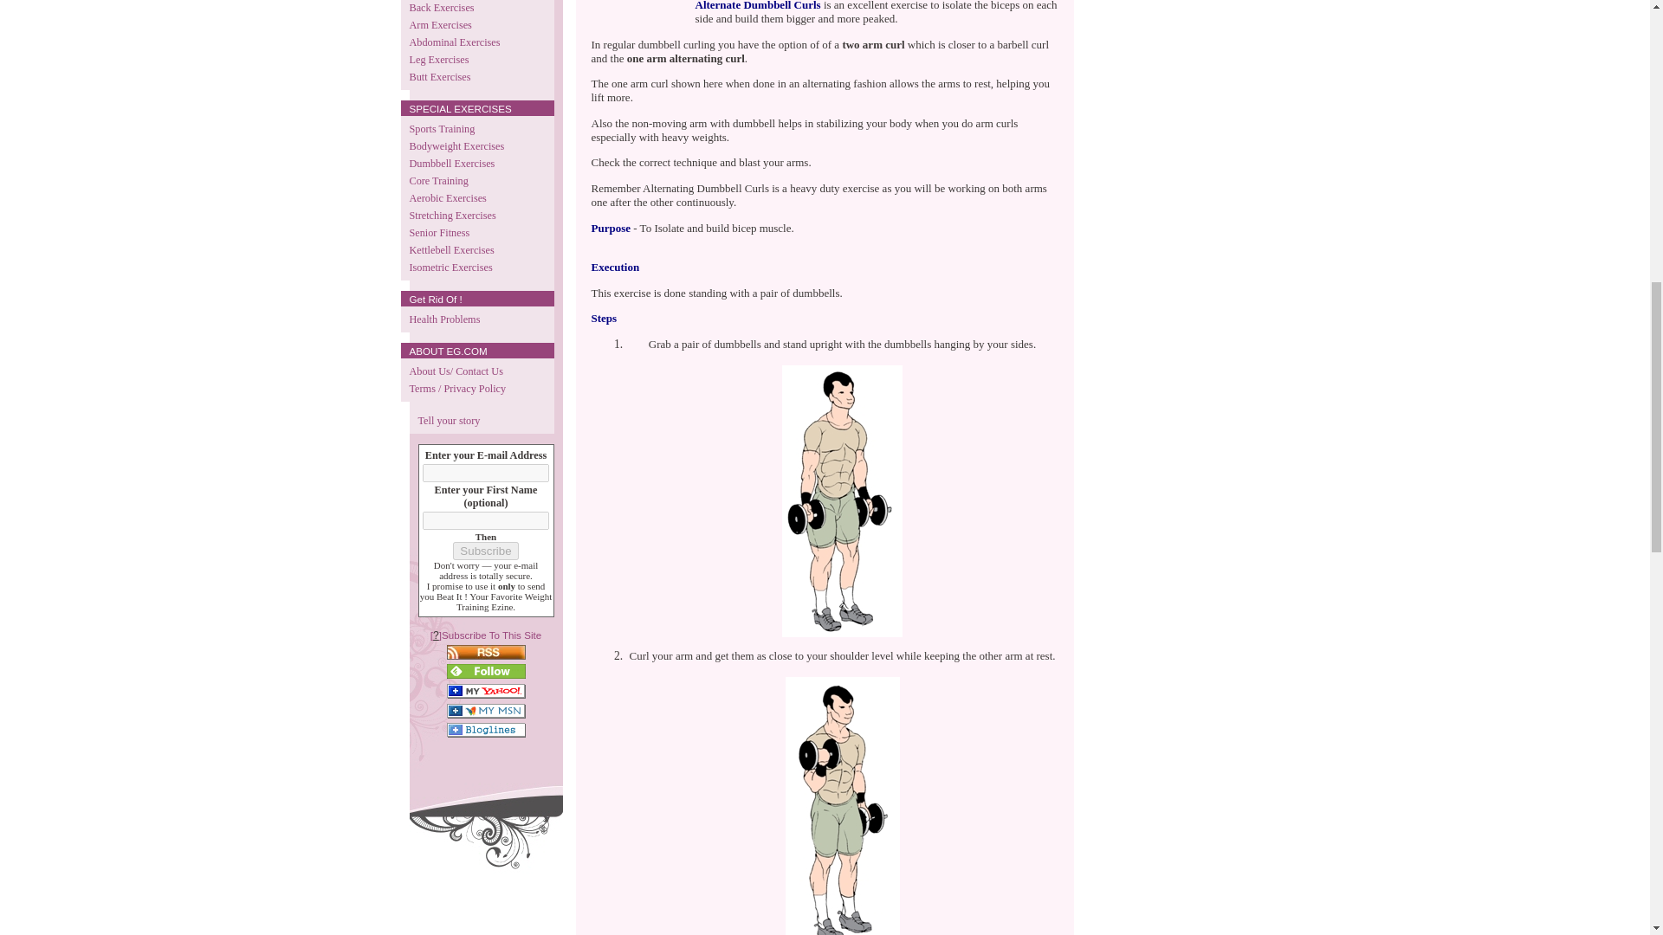 The width and height of the screenshot is (1663, 935). What do you see at coordinates (476, 42) in the screenshot?
I see `Abdominal Exercises` at bounding box center [476, 42].